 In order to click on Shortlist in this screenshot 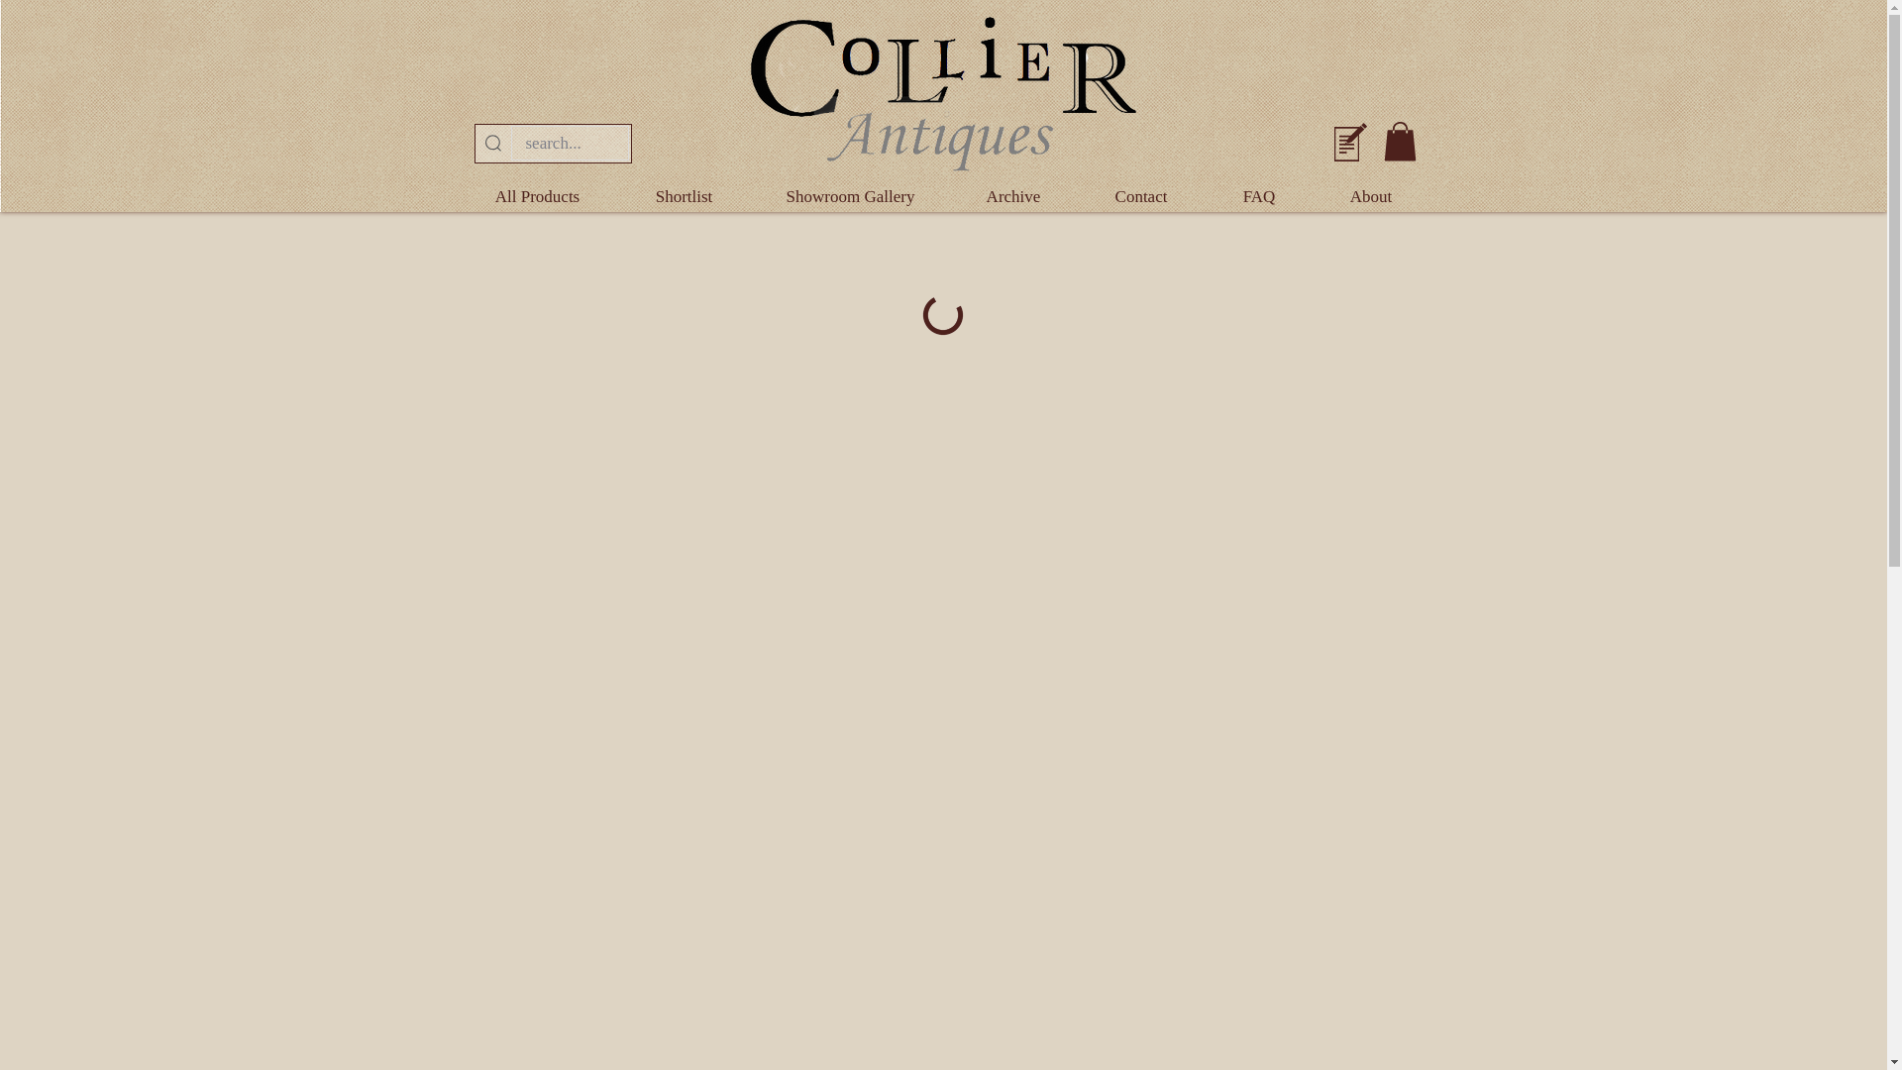, I will do `click(683, 196)`.